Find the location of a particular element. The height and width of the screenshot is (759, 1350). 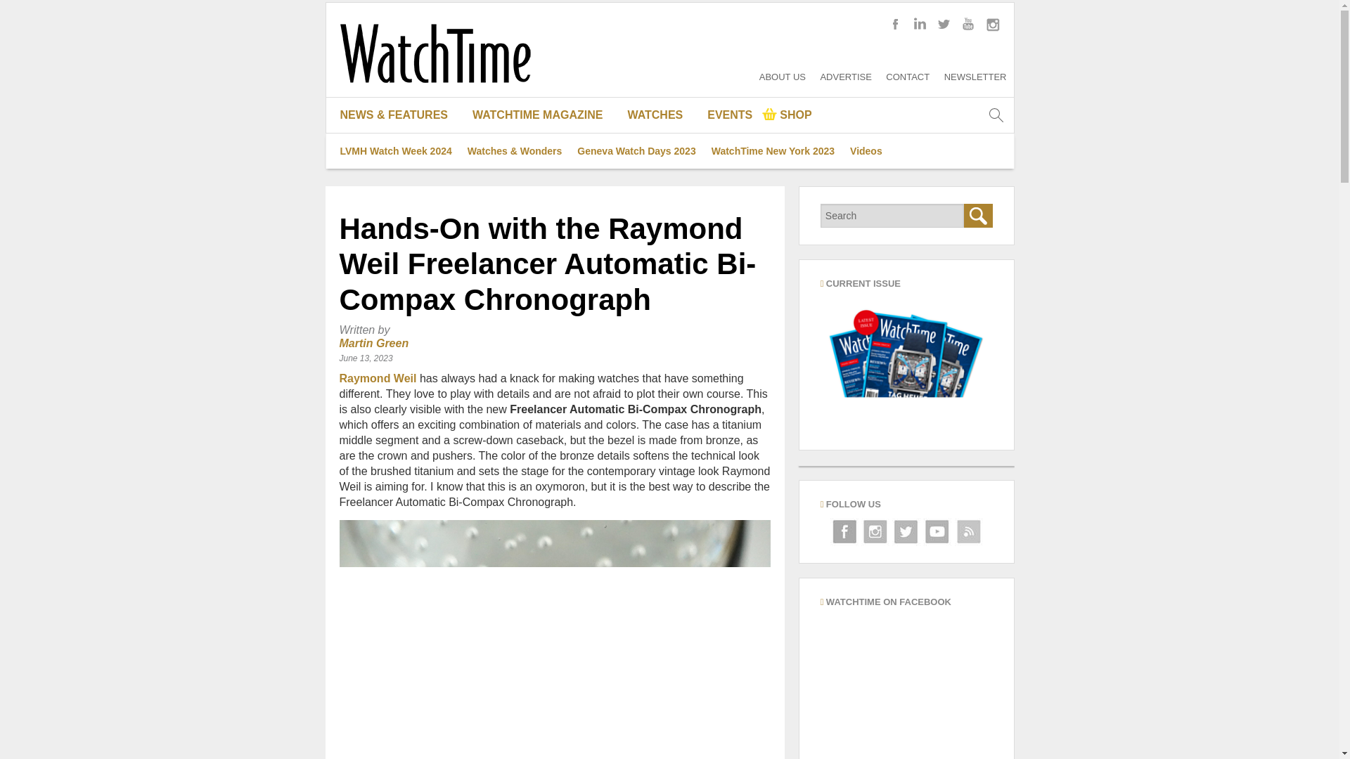

WATCH NEWS is located at coordinates (399, 221).